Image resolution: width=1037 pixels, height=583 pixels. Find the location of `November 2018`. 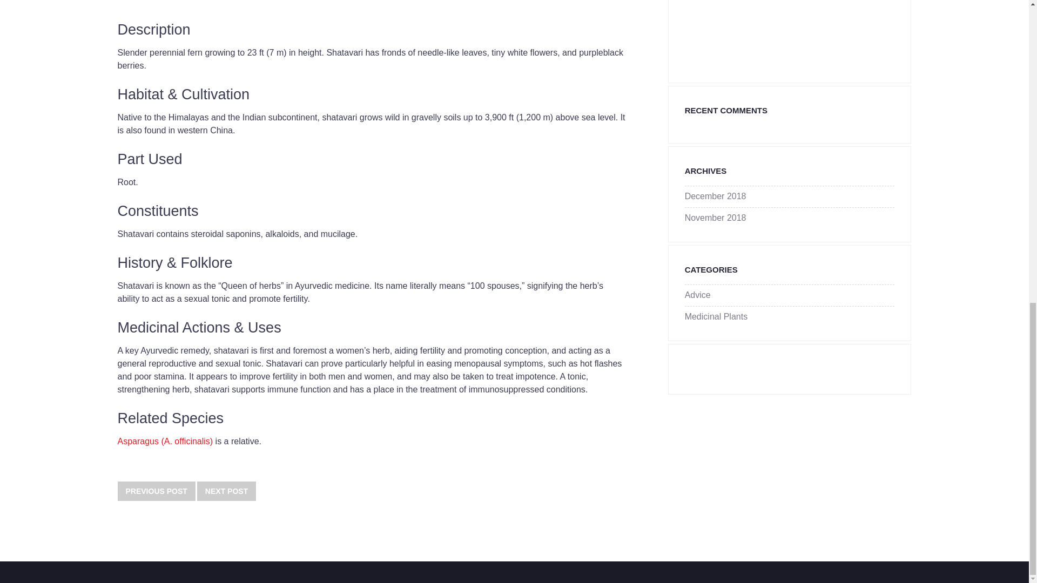

November 2018 is located at coordinates (715, 218).